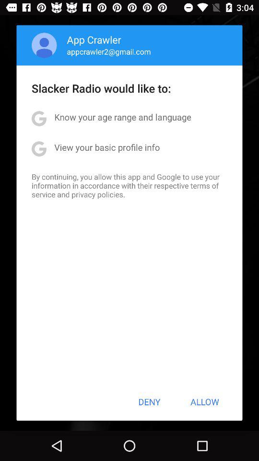 The height and width of the screenshot is (461, 259). I want to click on turn off the icon to the left of the allow item, so click(149, 401).